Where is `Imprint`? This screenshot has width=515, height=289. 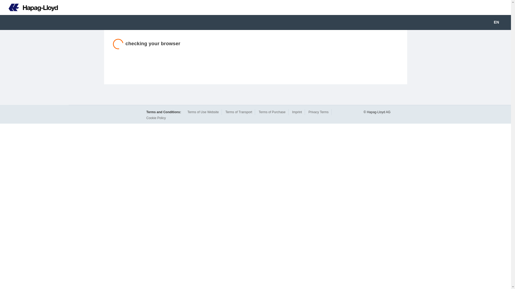 Imprint is located at coordinates (297, 112).